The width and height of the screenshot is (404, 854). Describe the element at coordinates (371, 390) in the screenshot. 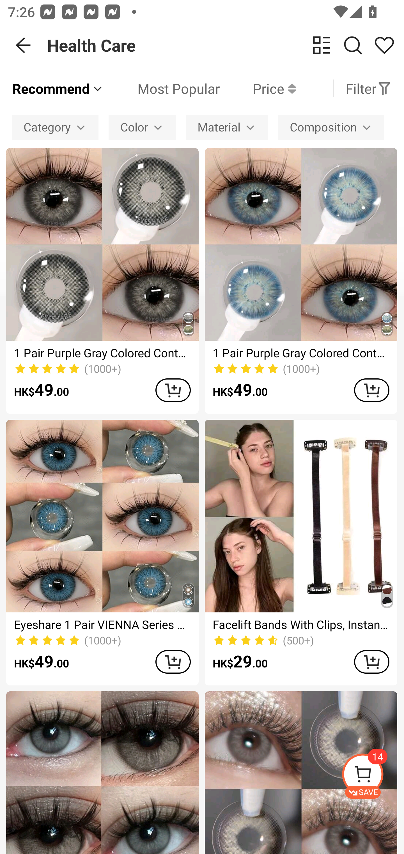

I see `ADD TO CART` at that location.